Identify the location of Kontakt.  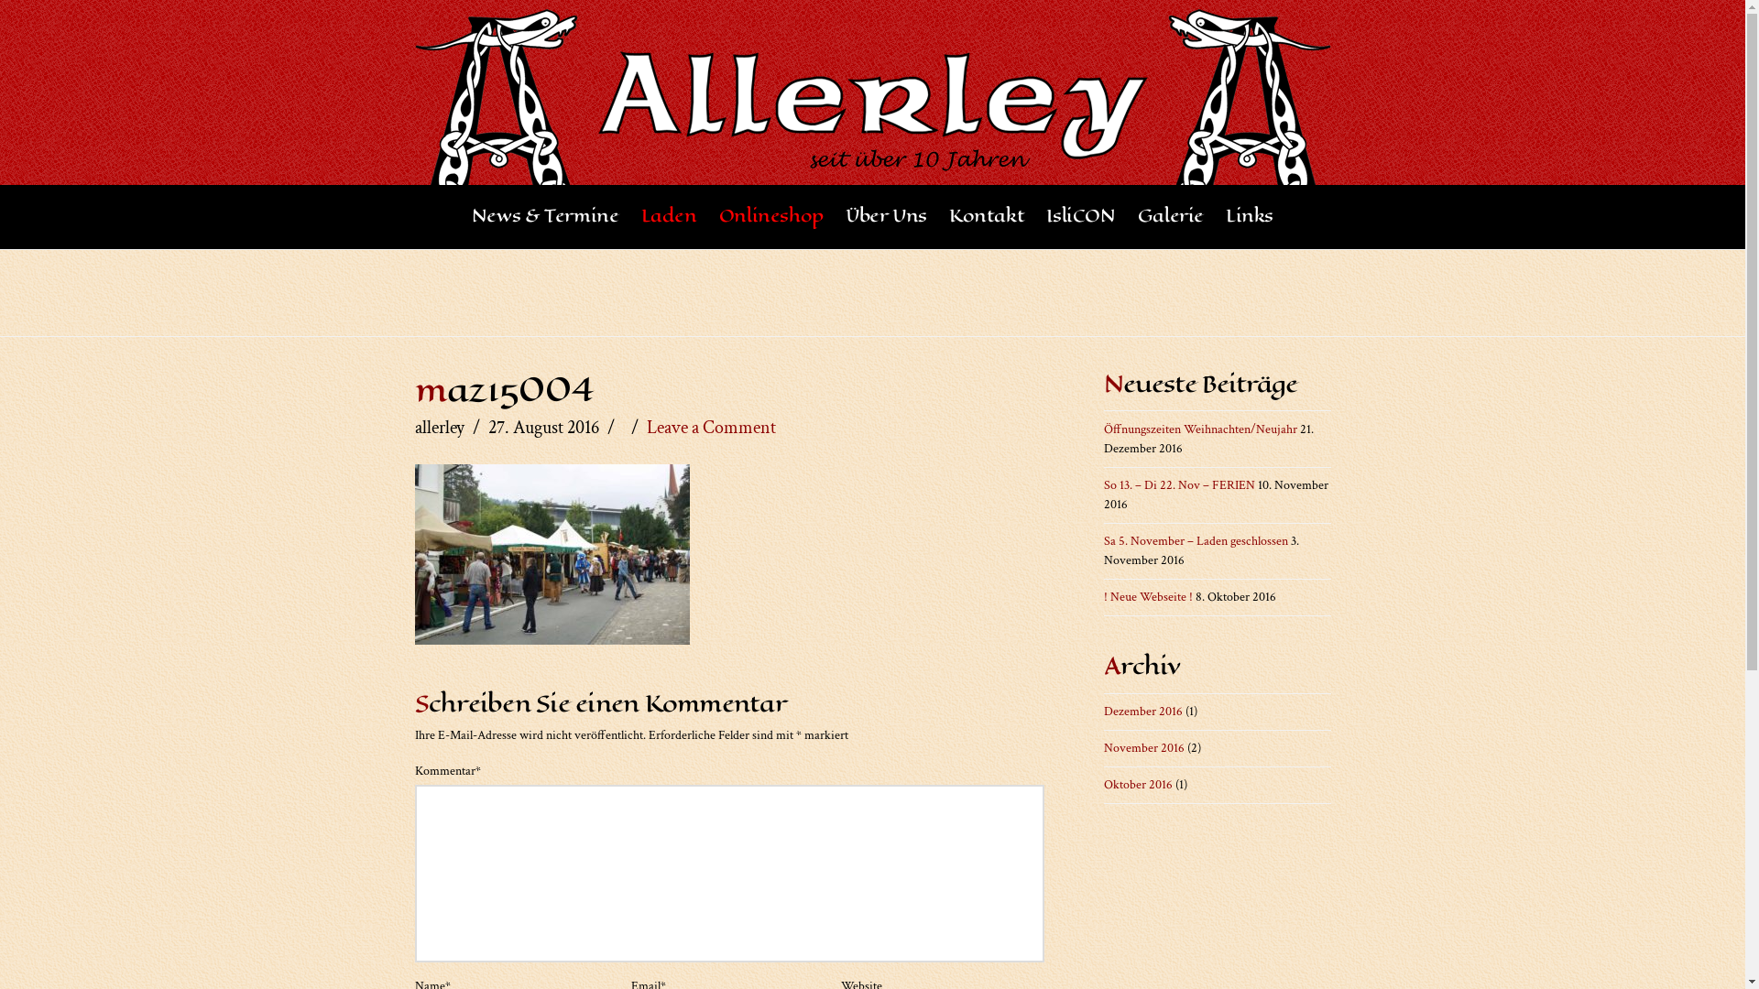
(987, 217).